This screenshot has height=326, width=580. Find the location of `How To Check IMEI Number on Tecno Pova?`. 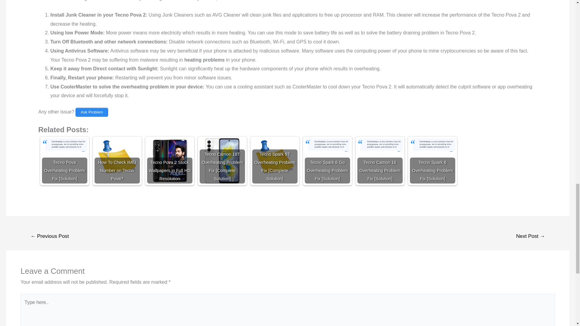

How To Check IMEI Number on Tecno Pova? is located at coordinates (117, 161).